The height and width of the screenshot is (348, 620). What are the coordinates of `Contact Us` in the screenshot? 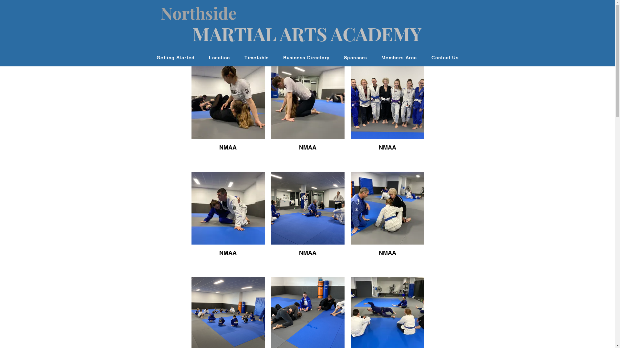 It's located at (445, 58).